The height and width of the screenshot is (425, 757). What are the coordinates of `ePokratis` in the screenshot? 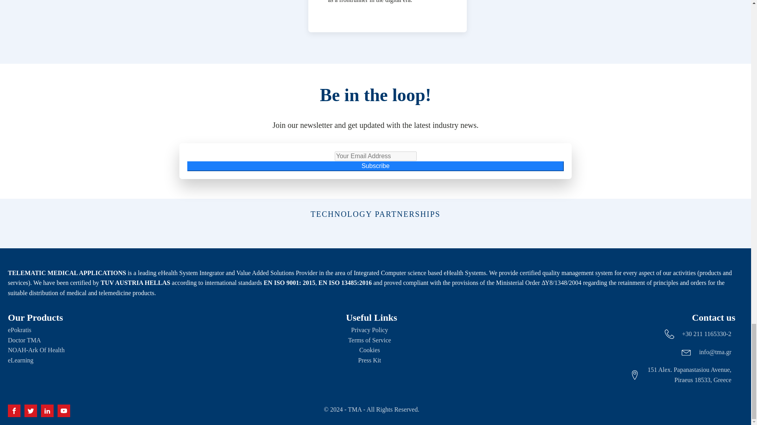 It's located at (20, 330).